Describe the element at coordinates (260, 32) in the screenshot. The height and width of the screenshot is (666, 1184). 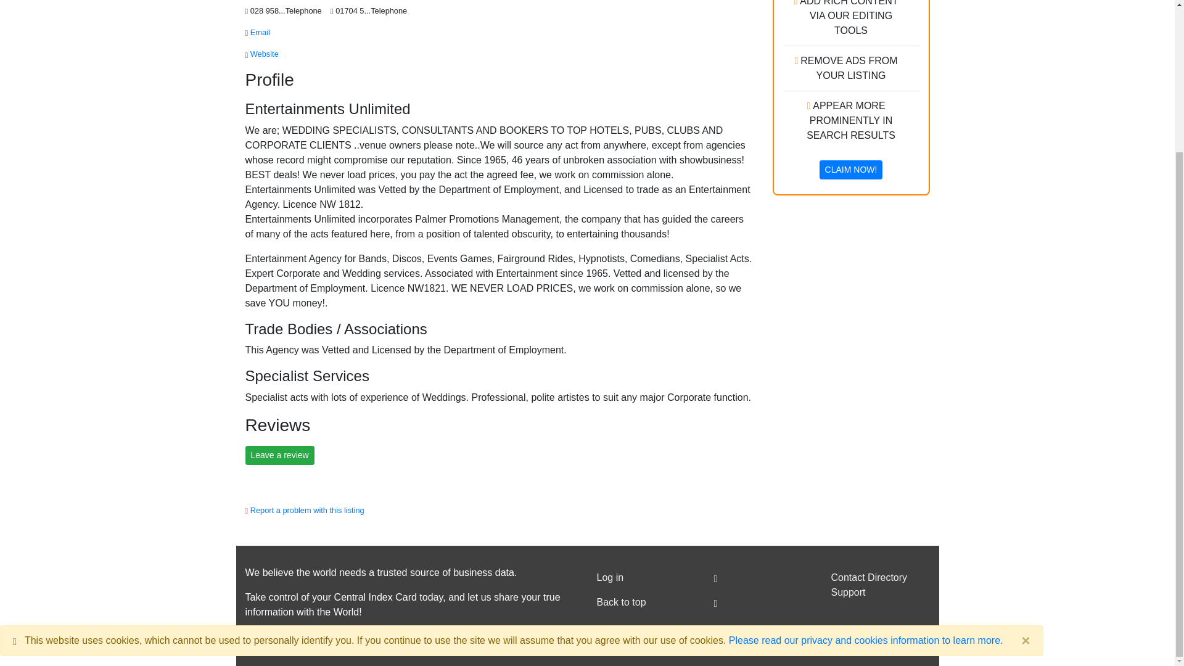
I see `Email` at that location.